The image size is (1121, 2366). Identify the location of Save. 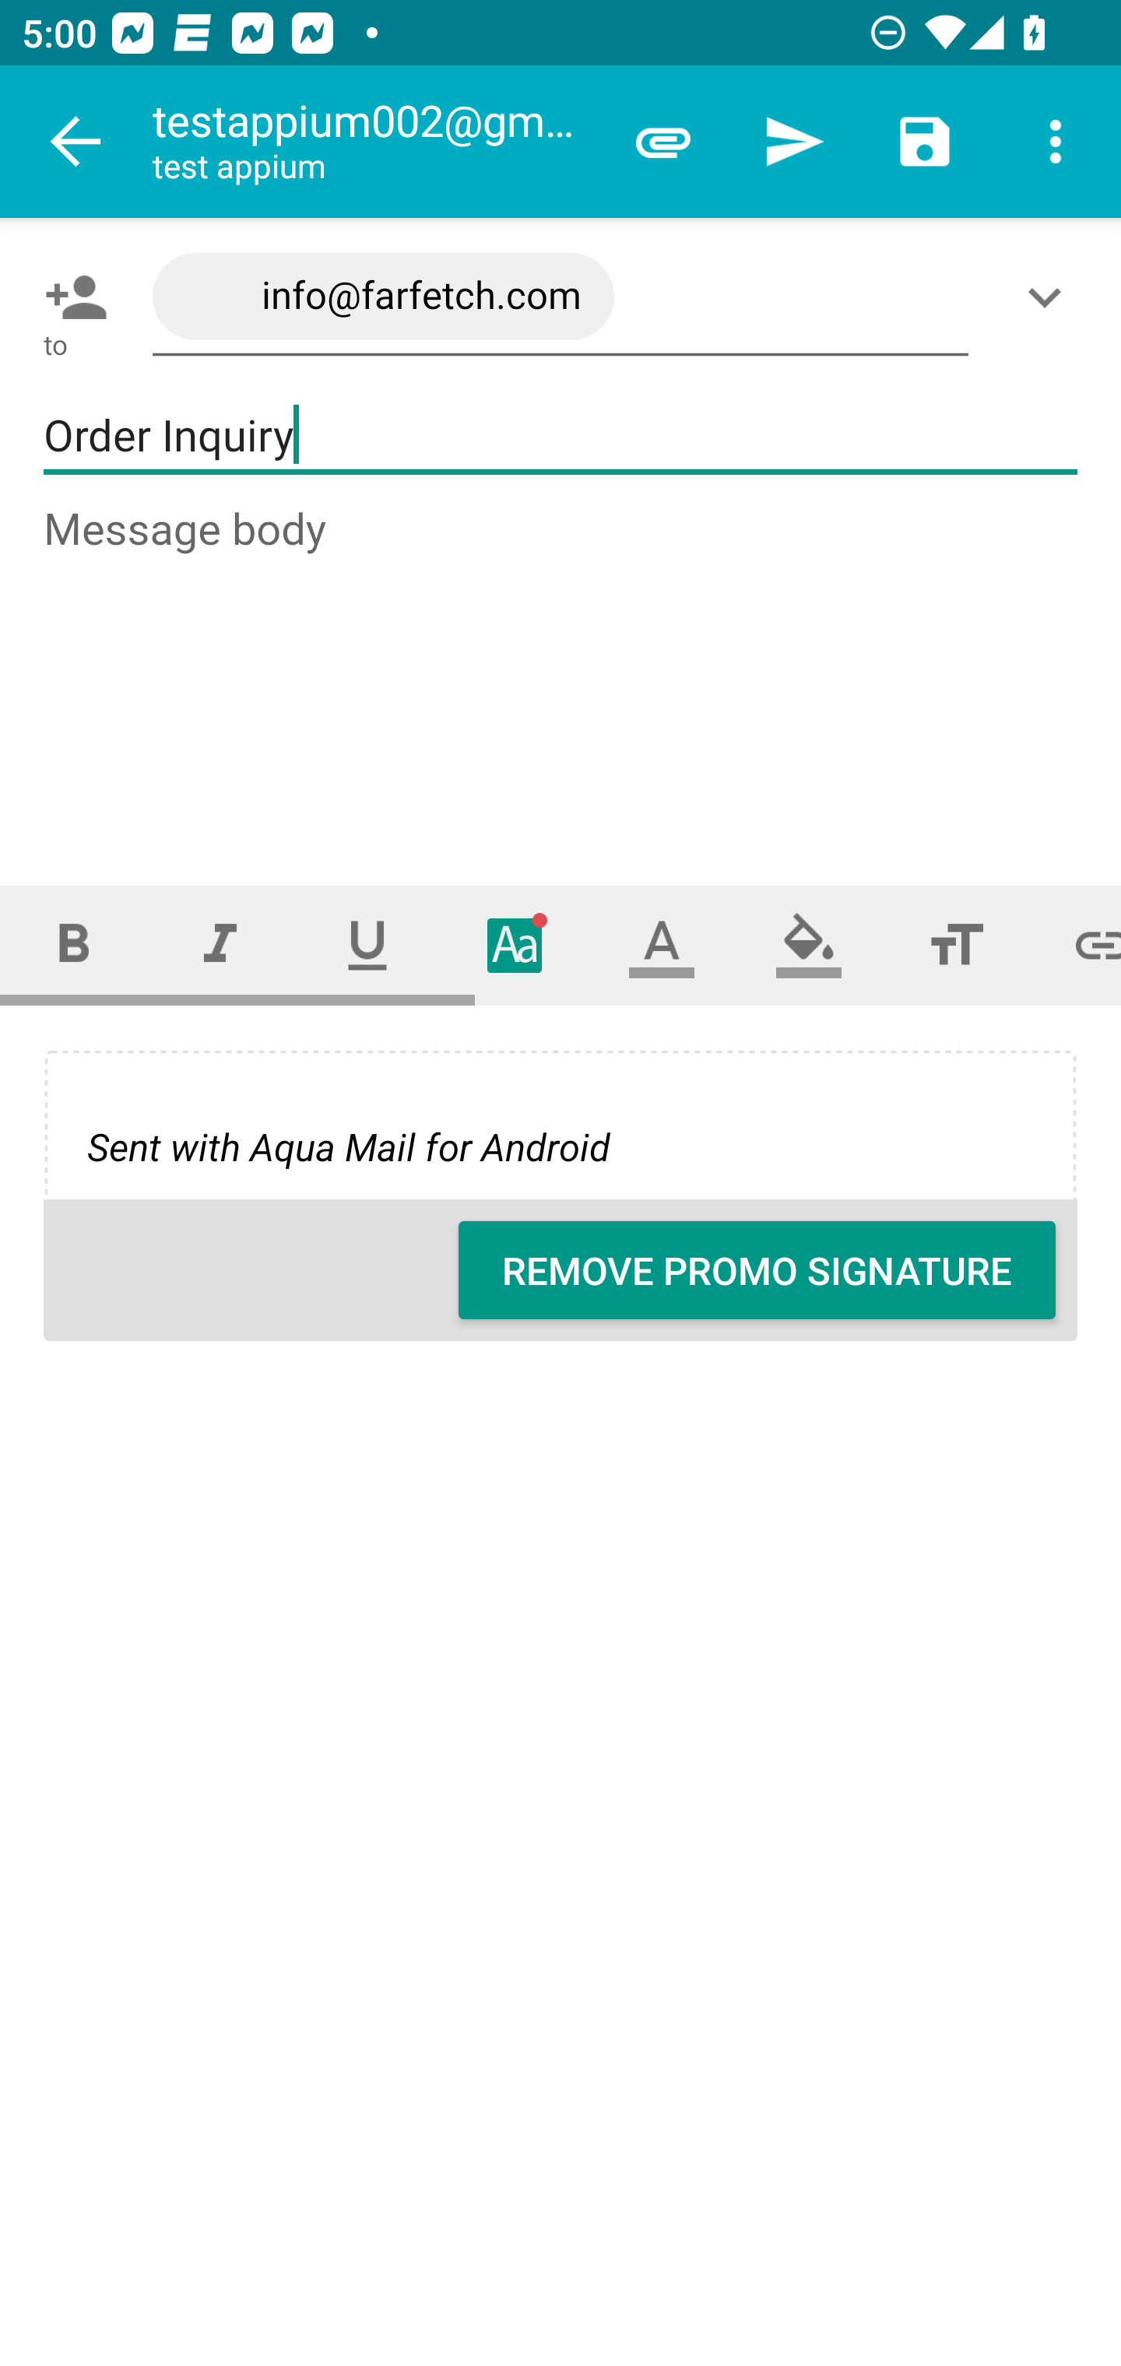
(925, 142).